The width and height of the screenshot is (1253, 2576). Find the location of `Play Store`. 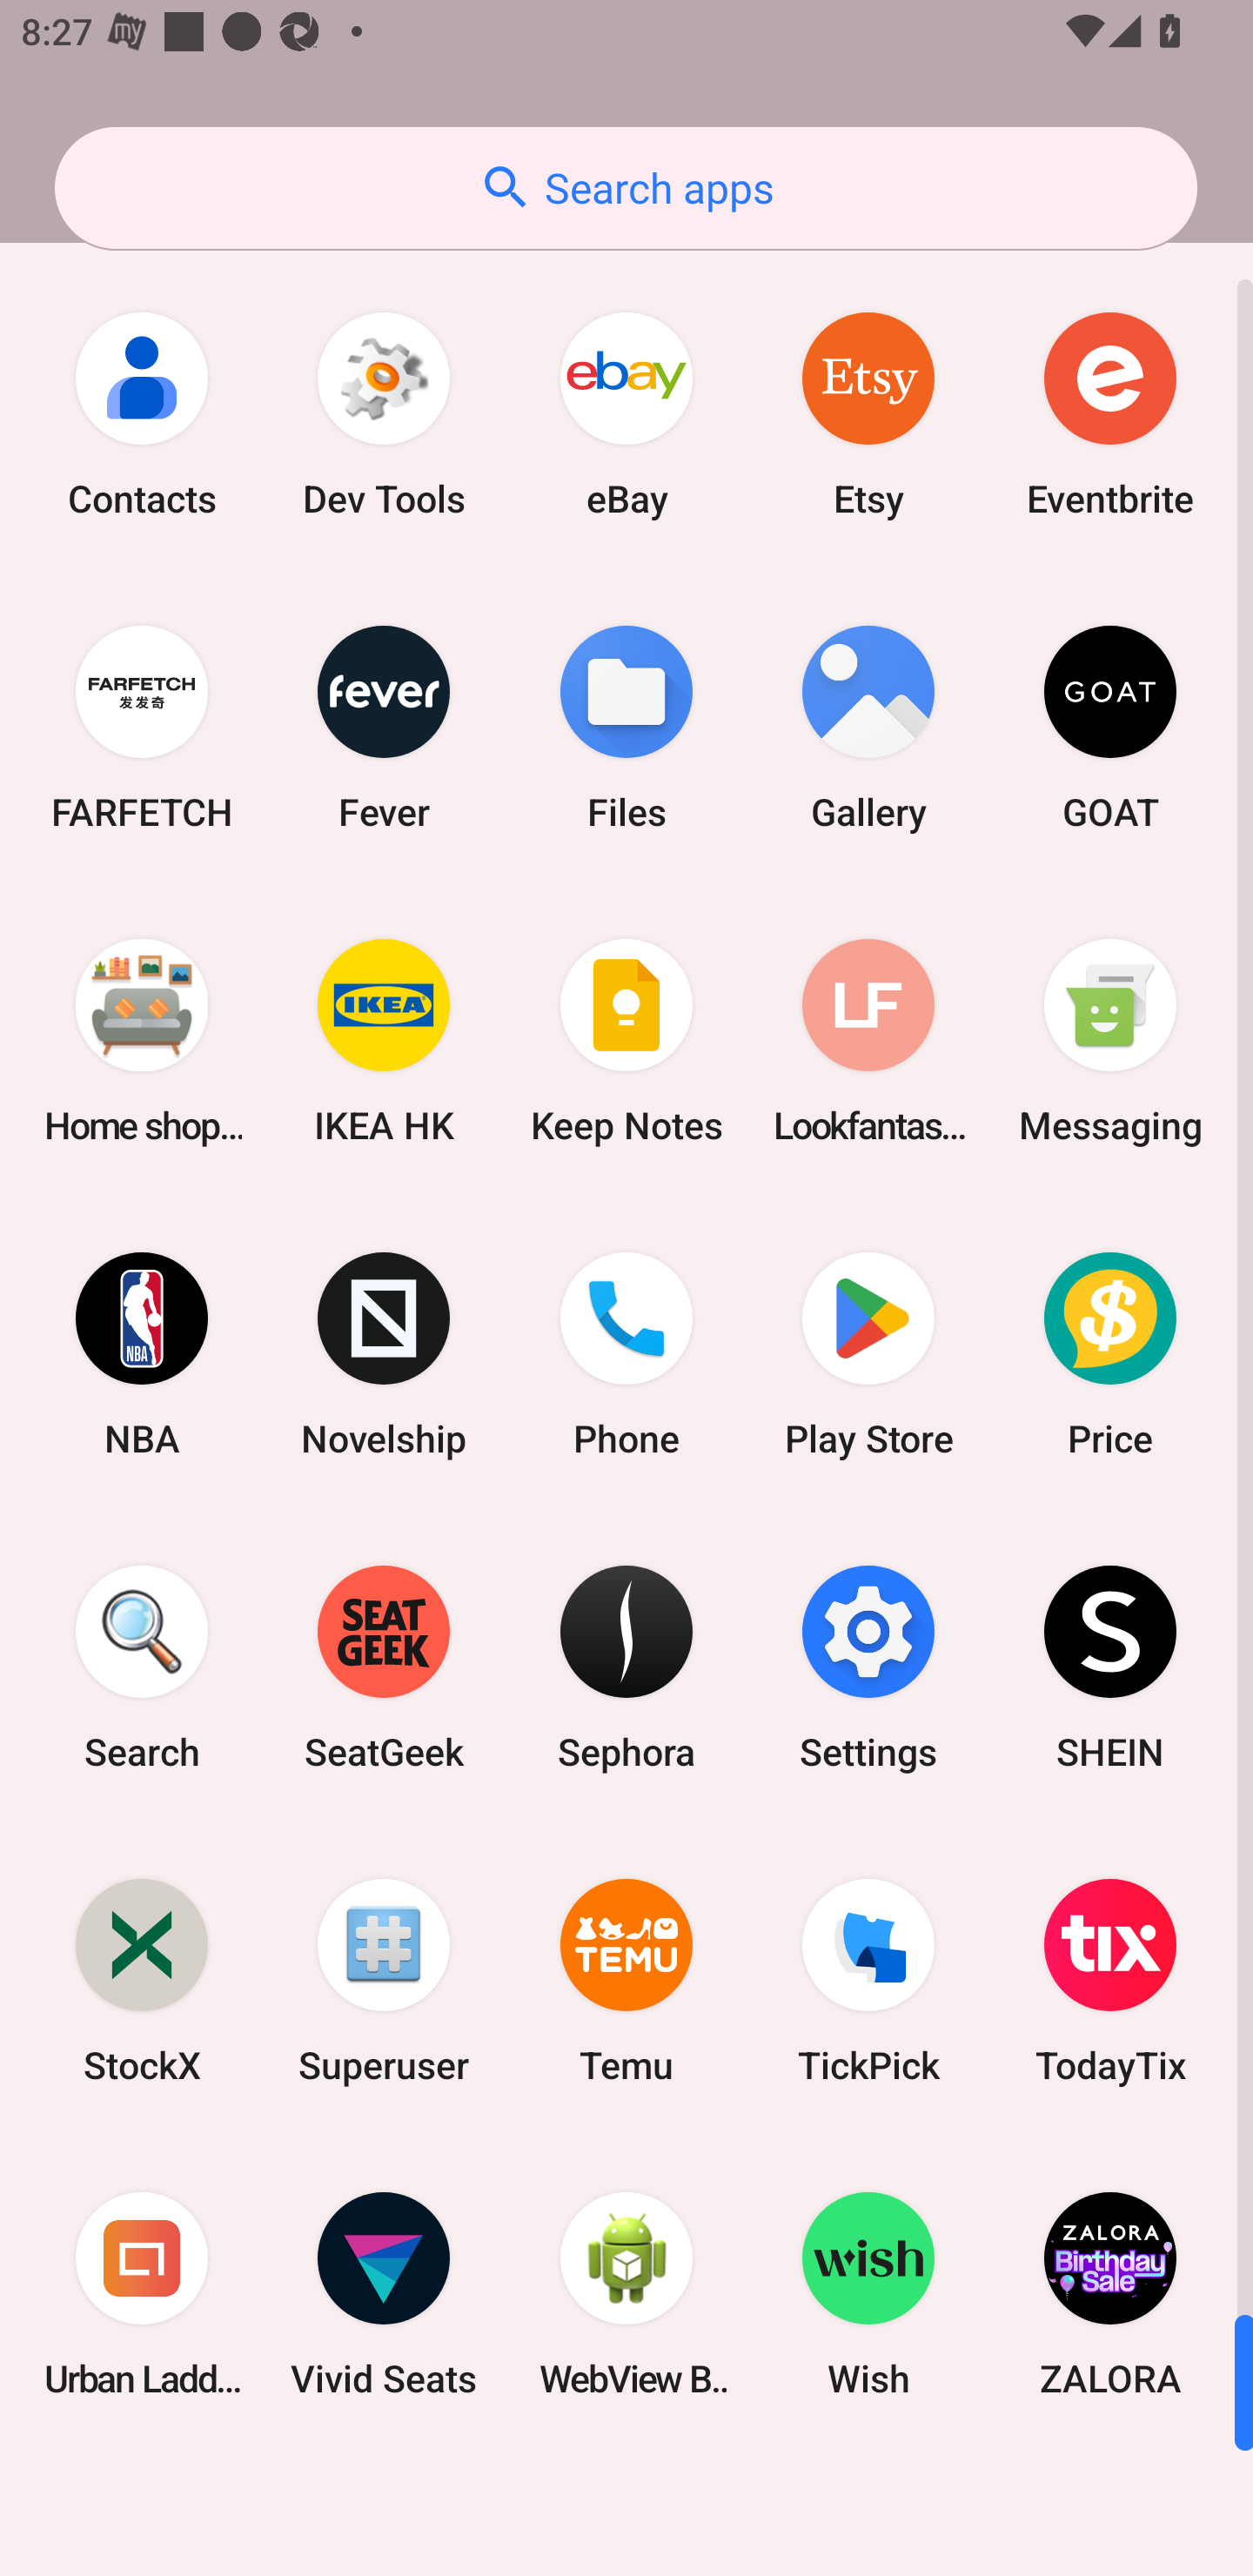

Play Store is located at coordinates (868, 1353).